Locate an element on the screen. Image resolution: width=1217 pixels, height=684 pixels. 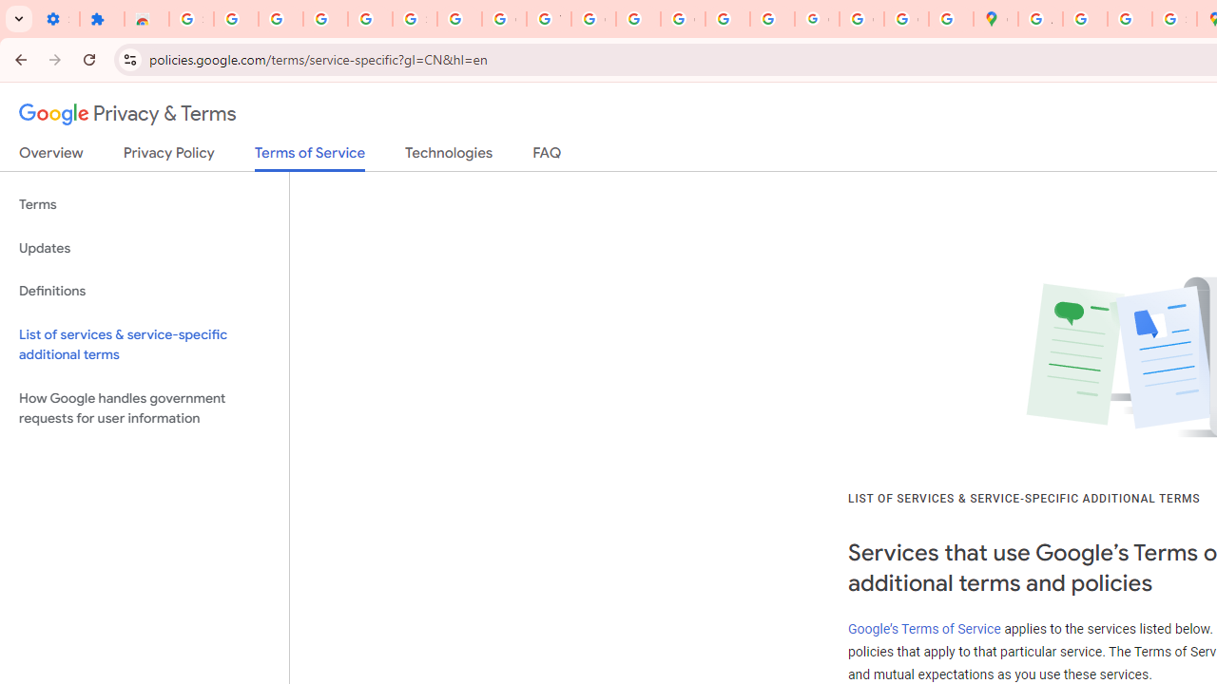
https://scholar.google.com/ is located at coordinates (638, 19).